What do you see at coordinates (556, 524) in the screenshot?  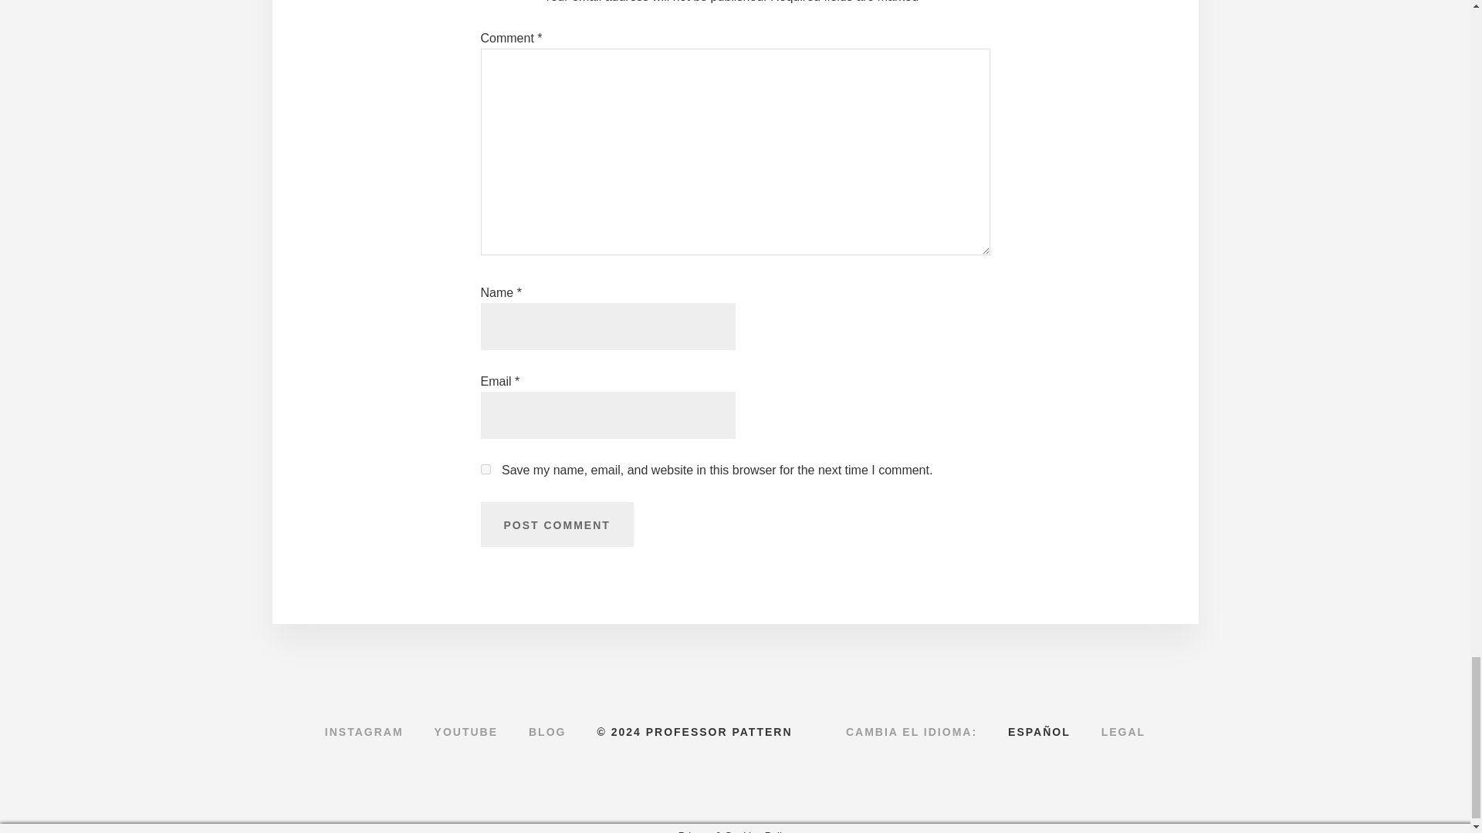 I see `Post Comment` at bounding box center [556, 524].